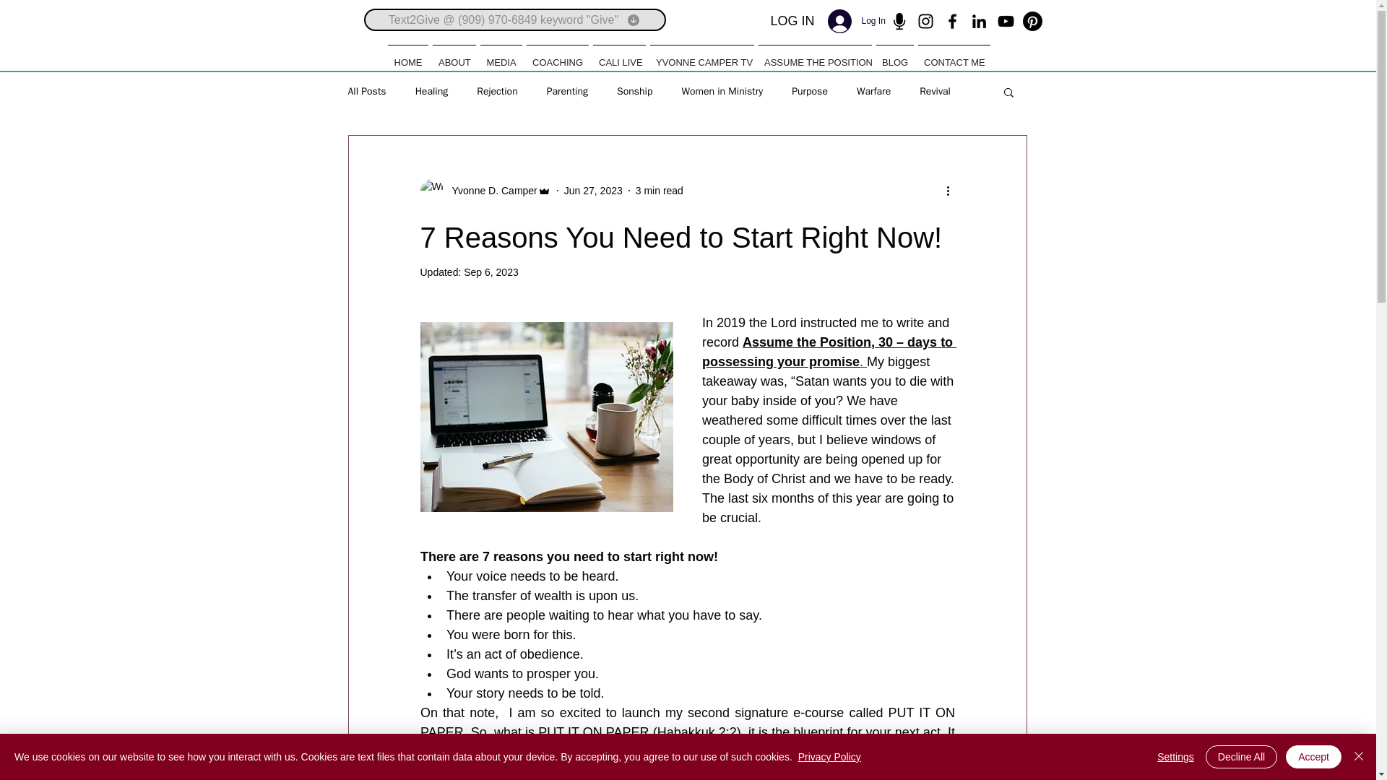  I want to click on Rejection, so click(497, 91).